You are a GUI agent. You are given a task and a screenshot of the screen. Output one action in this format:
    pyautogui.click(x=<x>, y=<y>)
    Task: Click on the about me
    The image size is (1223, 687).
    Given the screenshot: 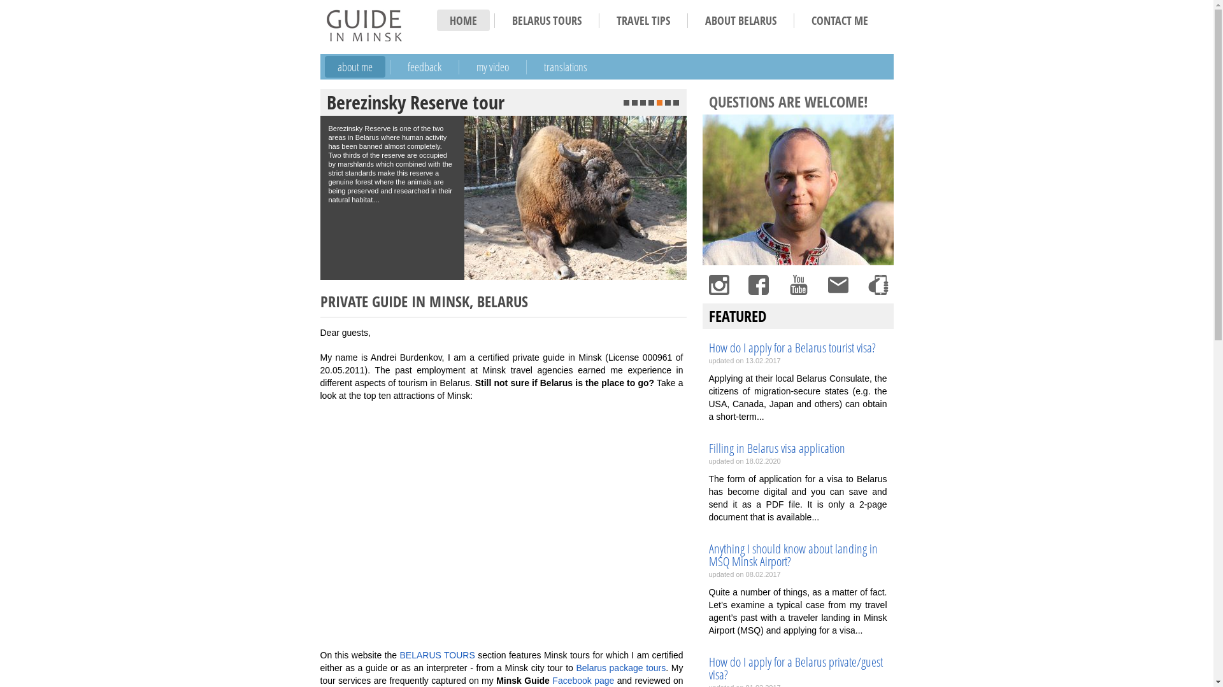 What is the action you would take?
    pyautogui.click(x=355, y=67)
    